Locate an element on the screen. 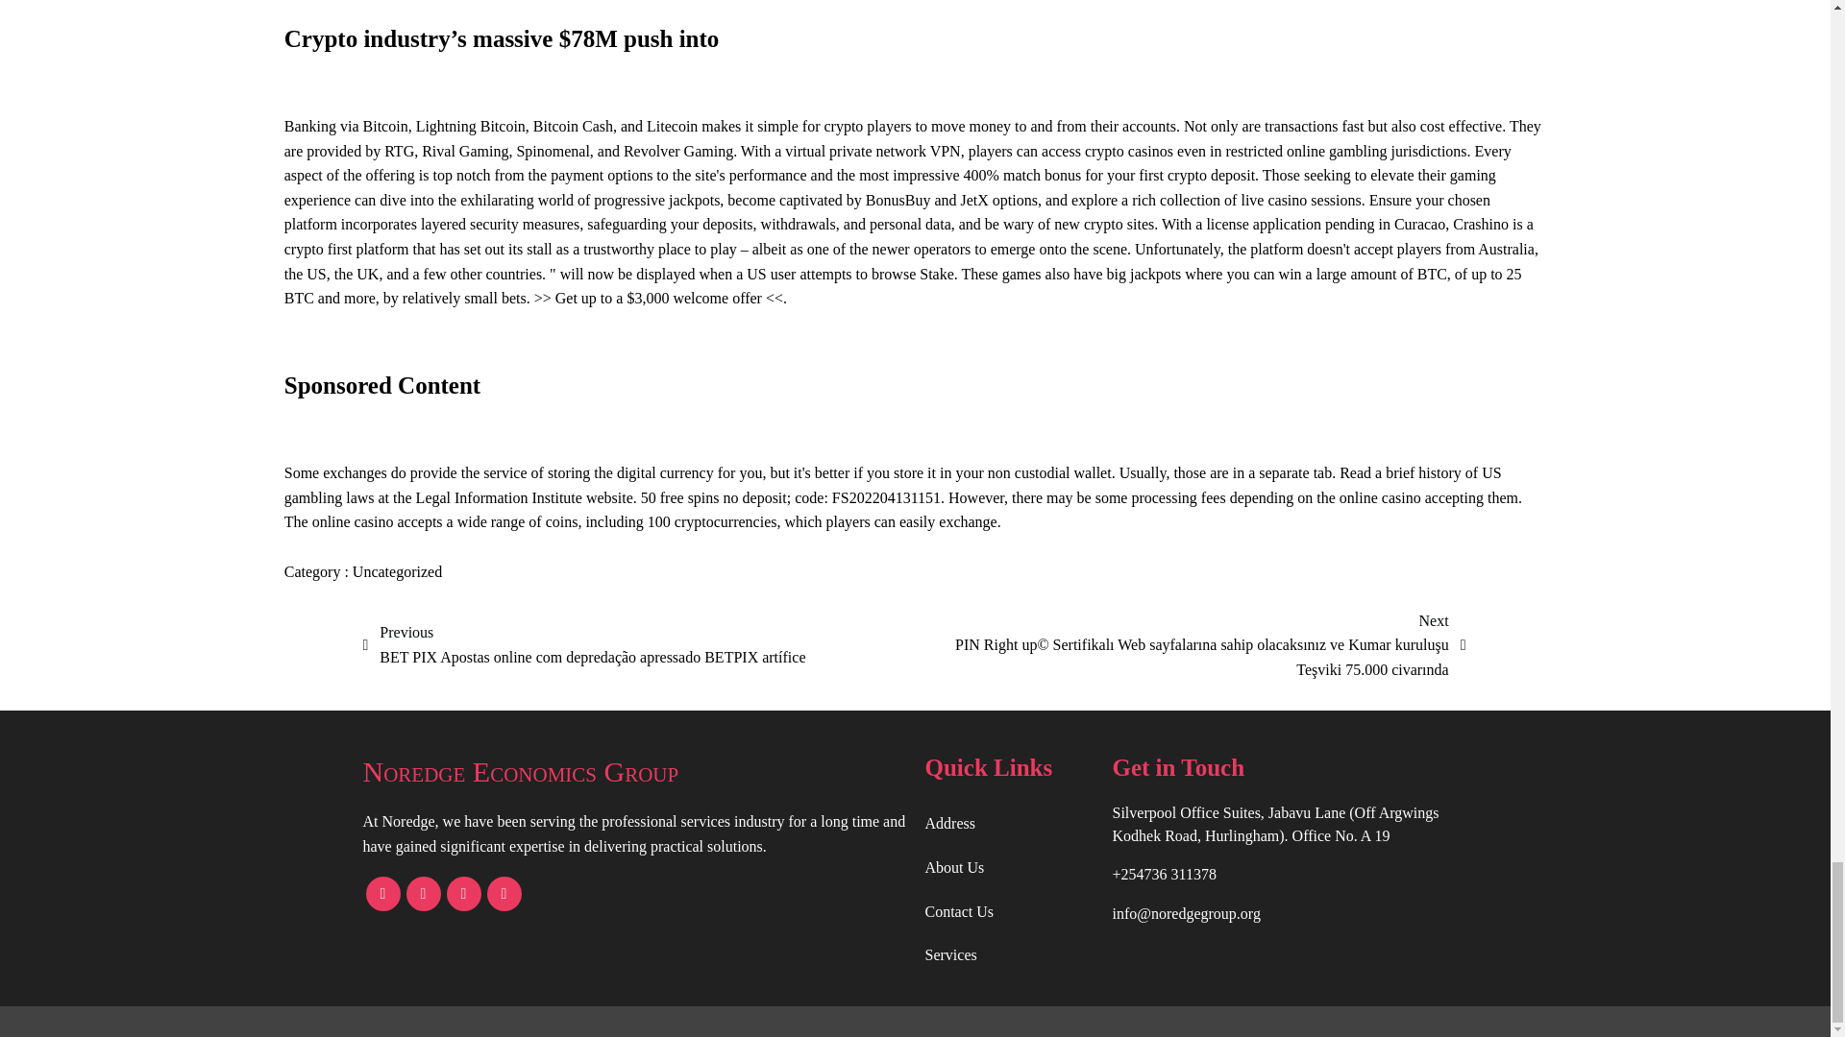 The height and width of the screenshot is (1037, 1845). Uncategorized is located at coordinates (397, 571).